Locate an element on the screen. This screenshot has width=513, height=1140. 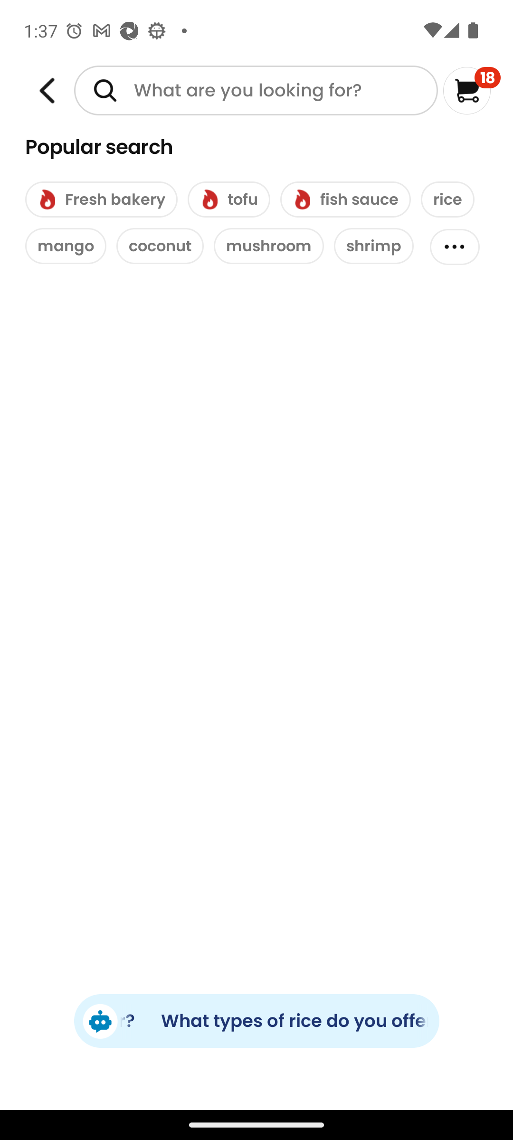
coconut is located at coordinates (160, 246).